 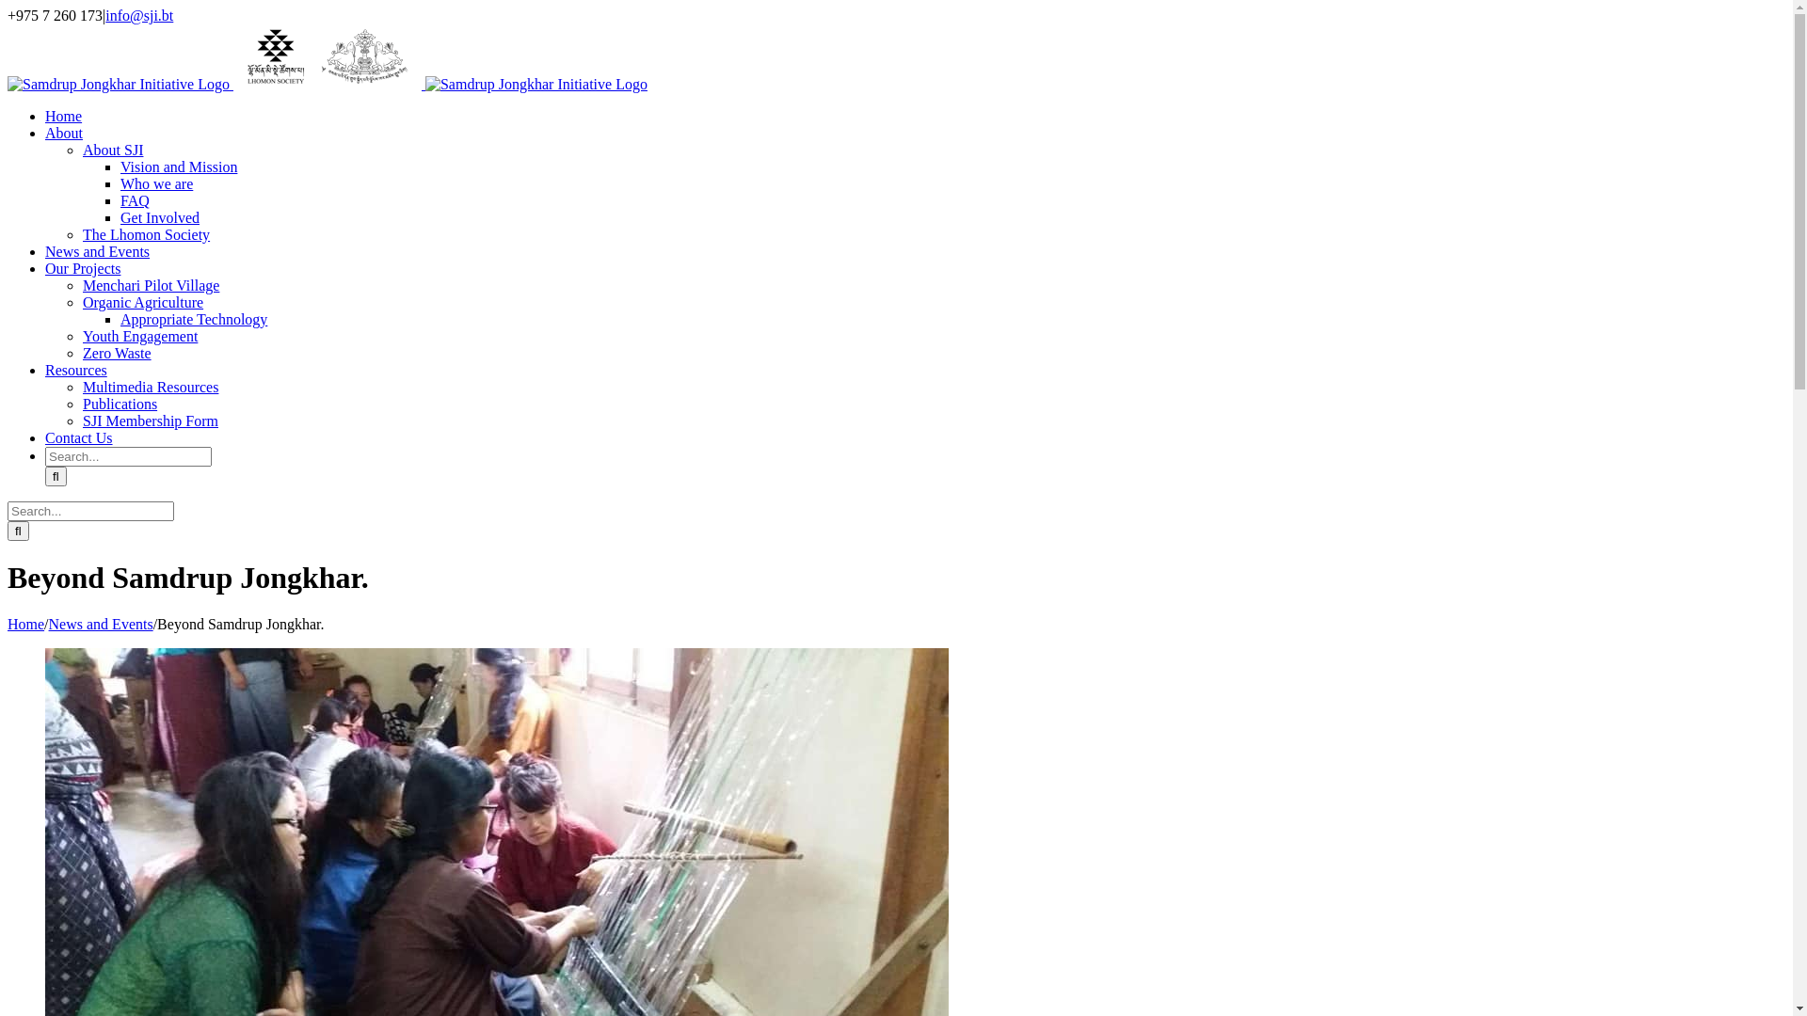 I want to click on Appropriate Technology, so click(x=194, y=320).